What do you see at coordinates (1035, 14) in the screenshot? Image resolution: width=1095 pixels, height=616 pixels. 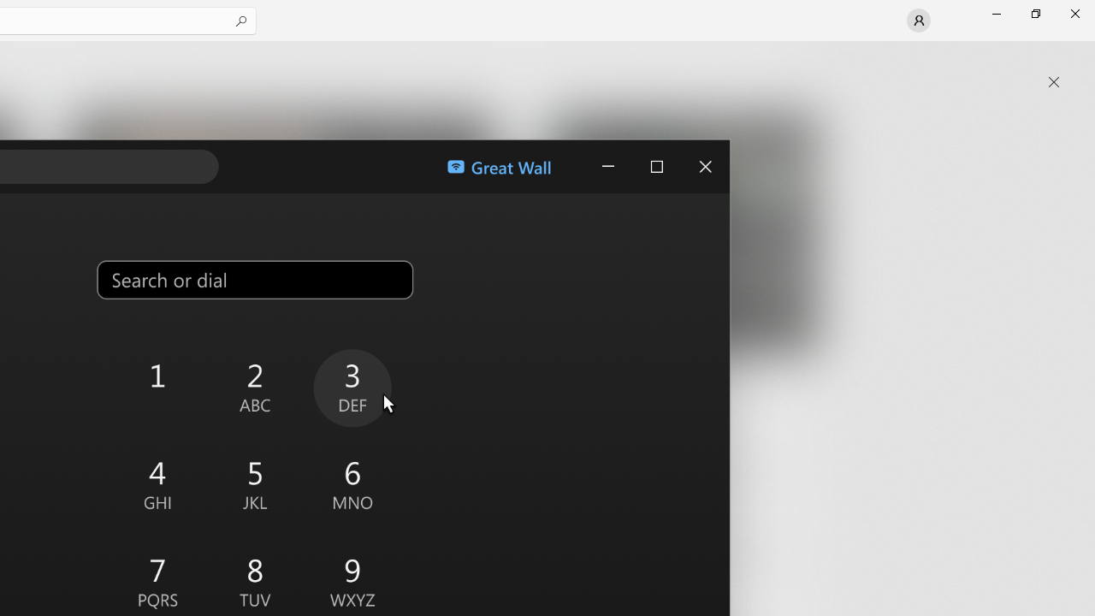 I see `Restore Microsoft Store` at bounding box center [1035, 14].